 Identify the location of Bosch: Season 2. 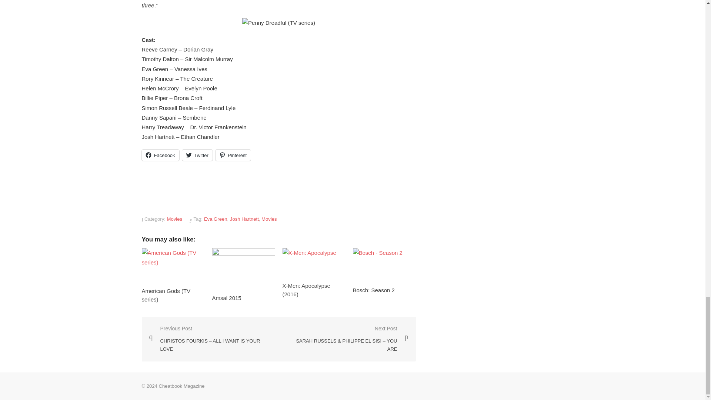
(373, 290).